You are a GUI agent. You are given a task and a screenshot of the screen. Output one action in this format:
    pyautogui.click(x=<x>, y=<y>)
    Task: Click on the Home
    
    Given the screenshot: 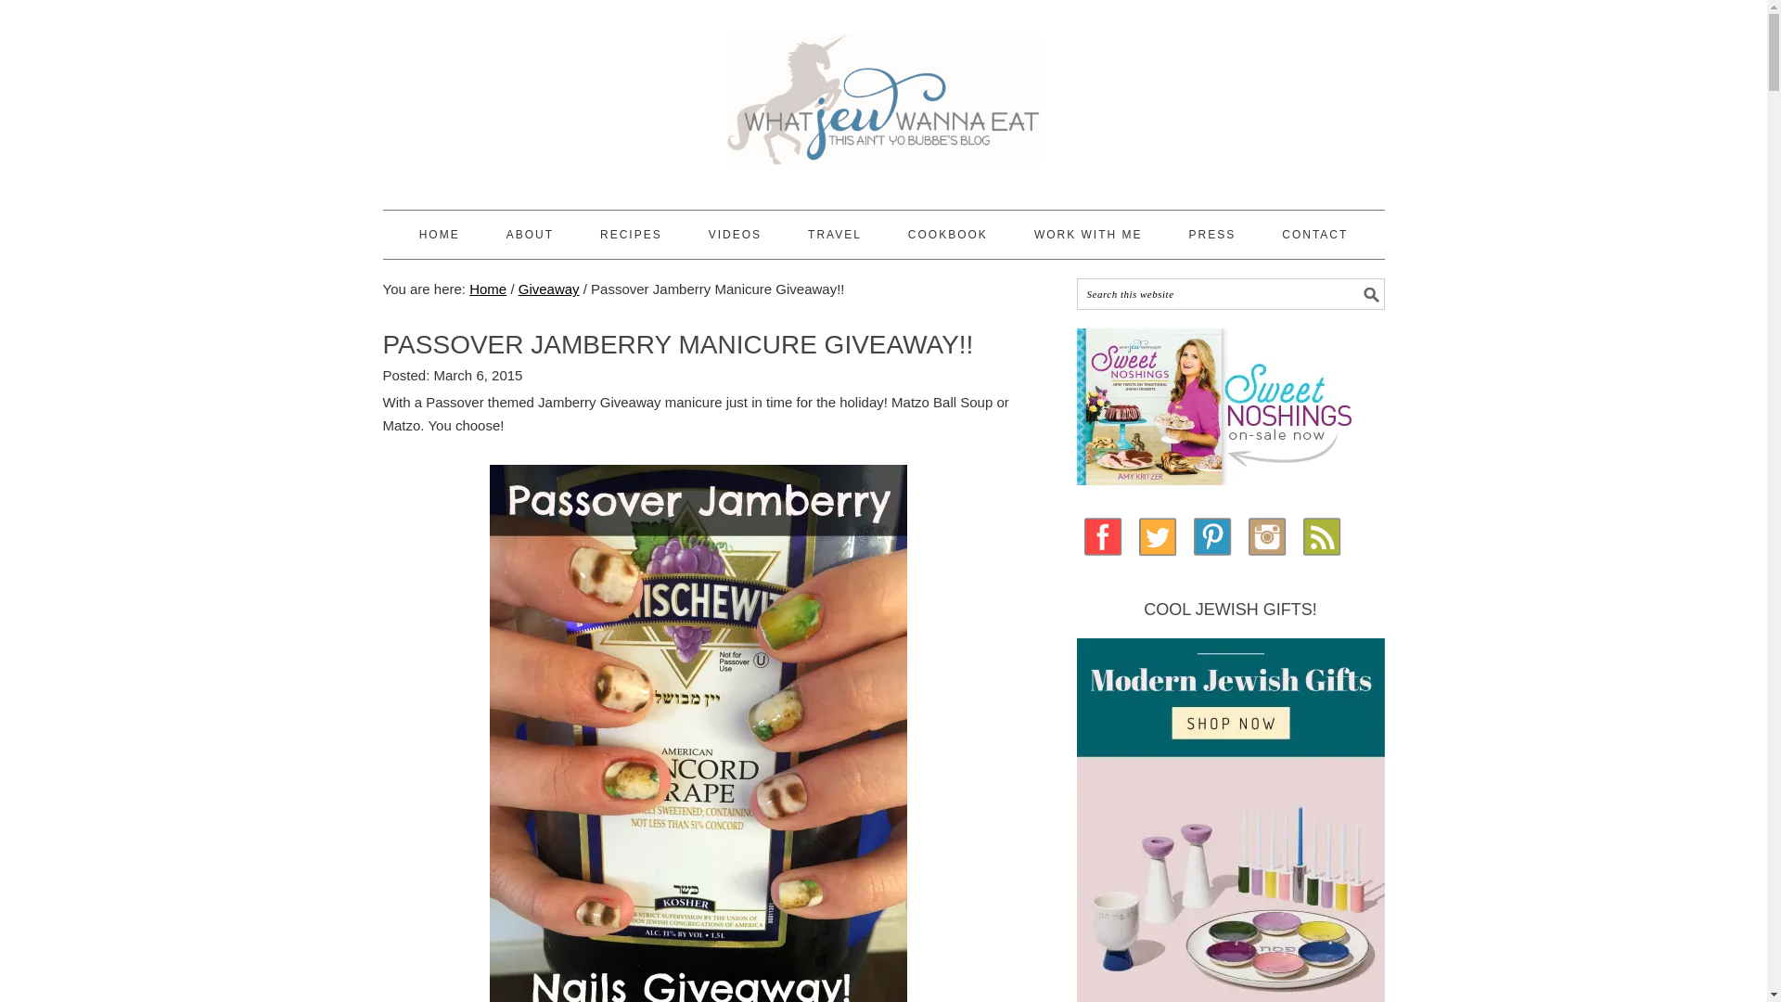 What is the action you would take?
    pyautogui.click(x=488, y=289)
    